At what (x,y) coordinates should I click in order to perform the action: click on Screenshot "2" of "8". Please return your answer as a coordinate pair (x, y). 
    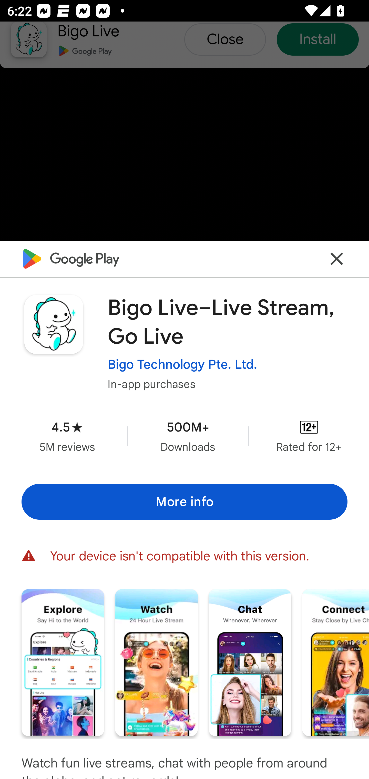
    Looking at the image, I should click on (156, 662).